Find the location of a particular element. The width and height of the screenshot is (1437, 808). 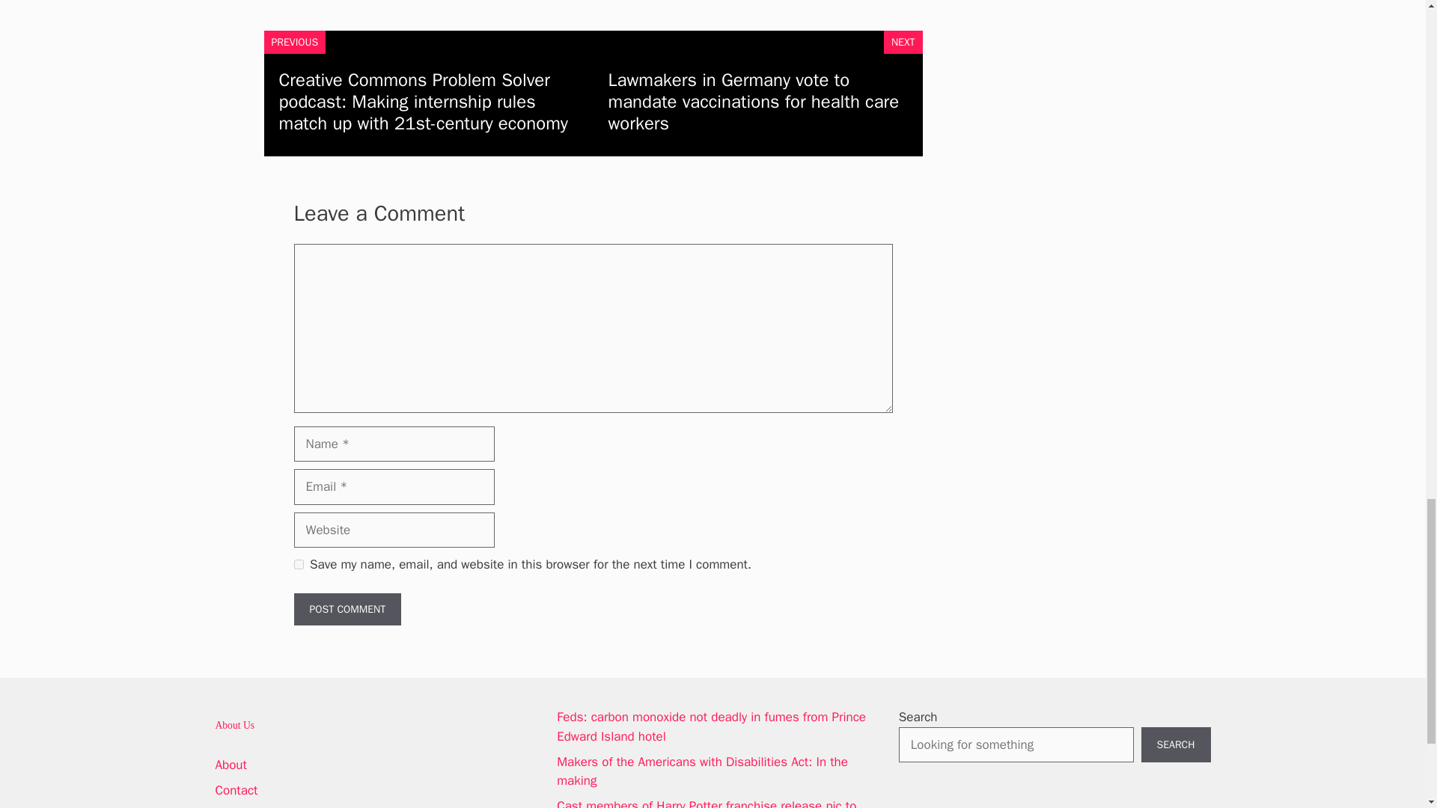

Contact is located at coordinates (237, 790).